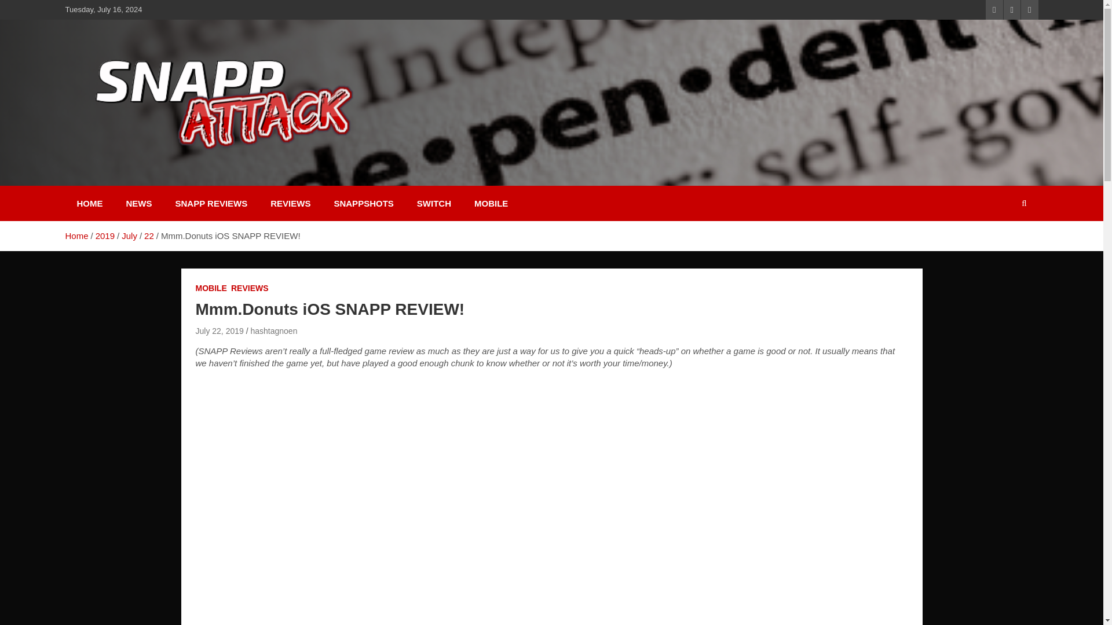 The width and height of the screenshot is (1112, 625). What do you see at coordinates (76, 235) in the screenshot?
I see `Home` at bounding box center [76, 235].